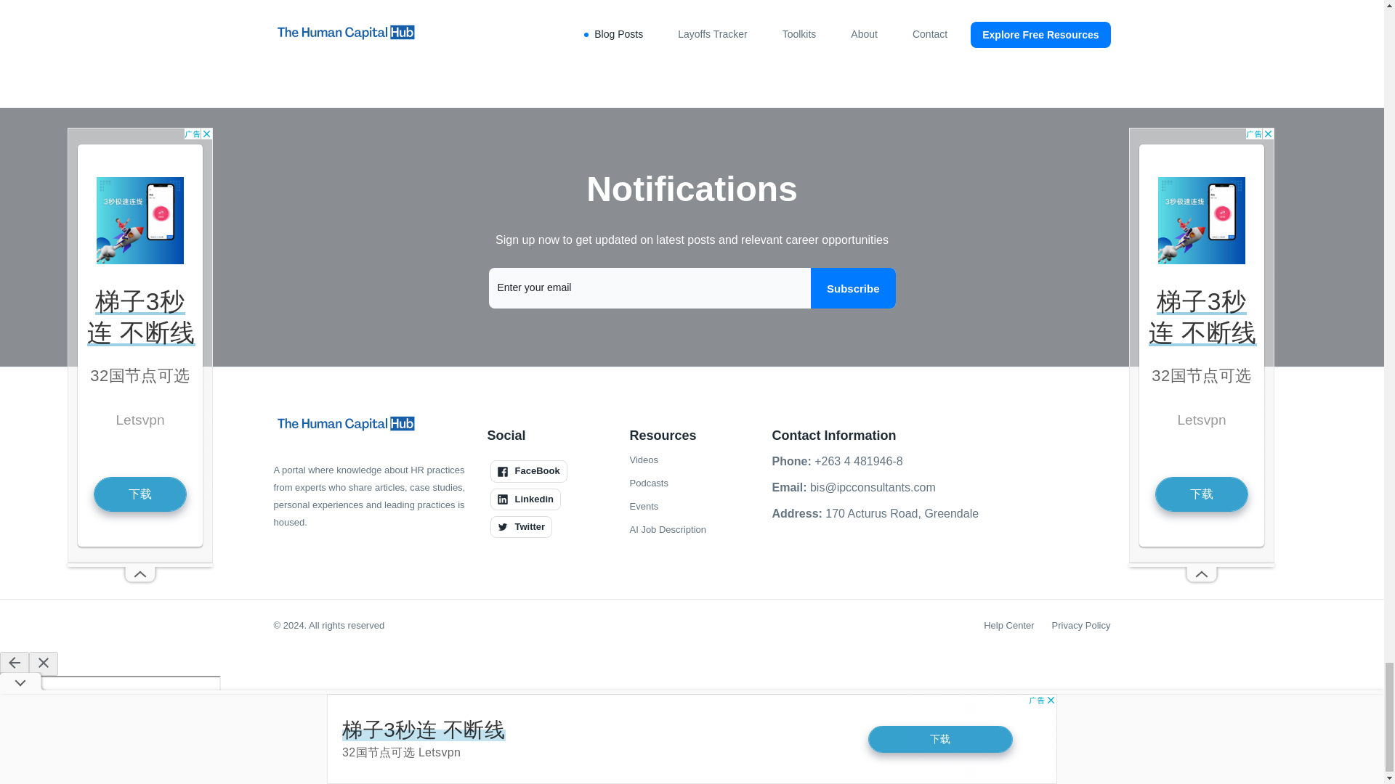 This screenshot has width=1395, height=784. What do you see at coordinates (1008, 625) in the screenshot?
I see `Help Center` at bounding box center [1008, 625].